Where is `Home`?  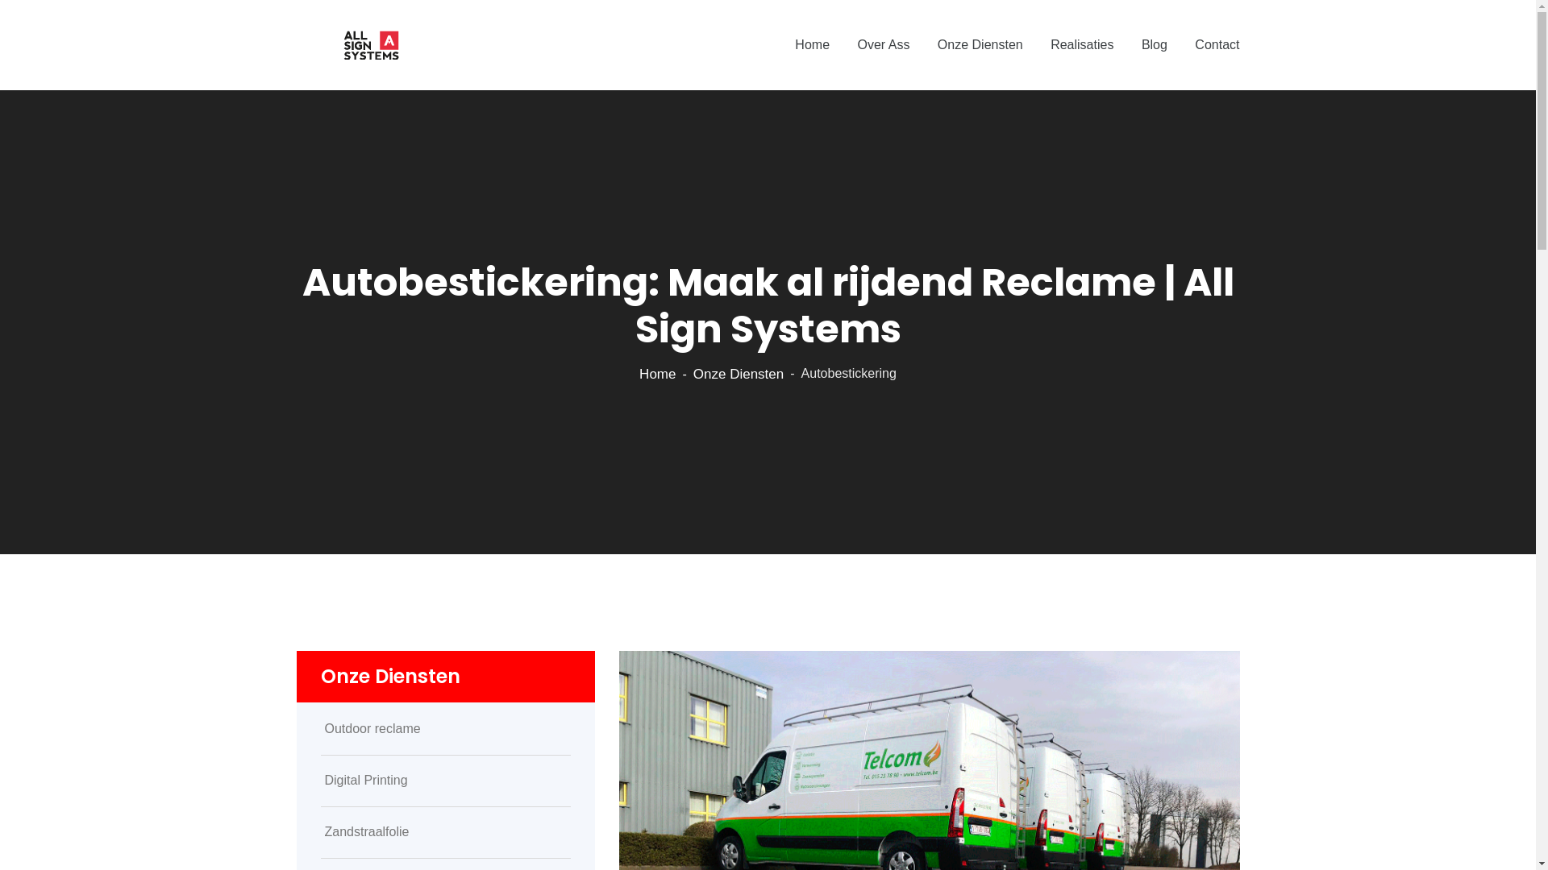
Home is located at coordinates (813, 45).